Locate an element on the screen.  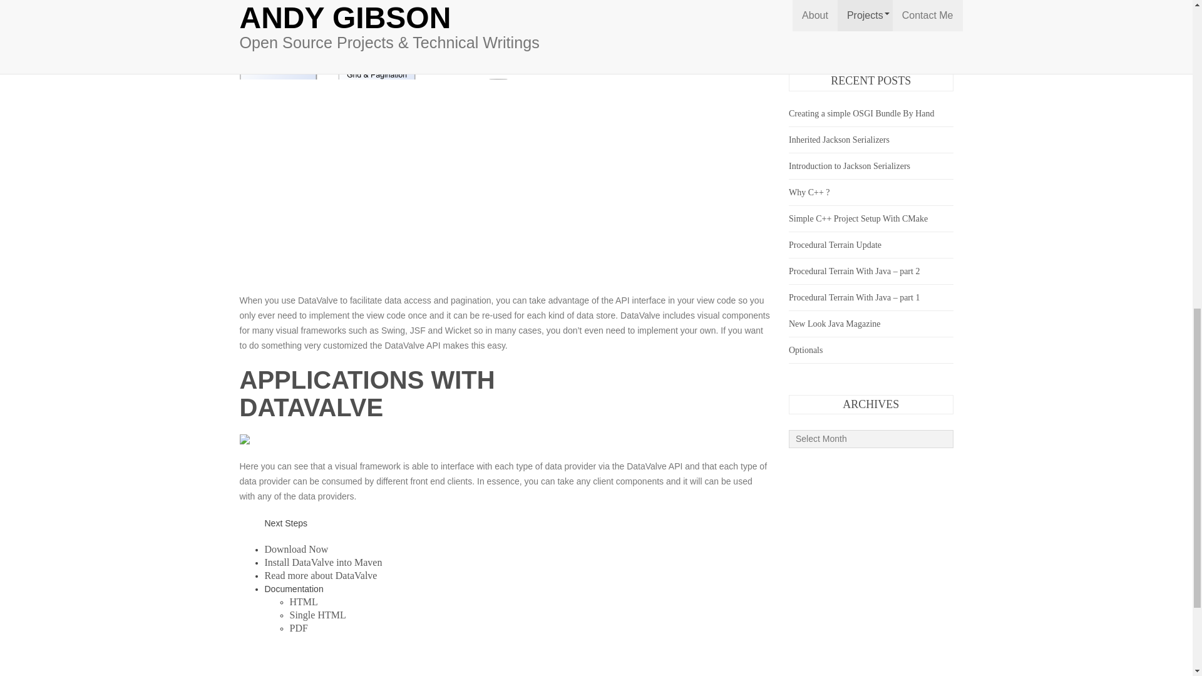
Read more about DataValve is located at coordinates (321, 575).